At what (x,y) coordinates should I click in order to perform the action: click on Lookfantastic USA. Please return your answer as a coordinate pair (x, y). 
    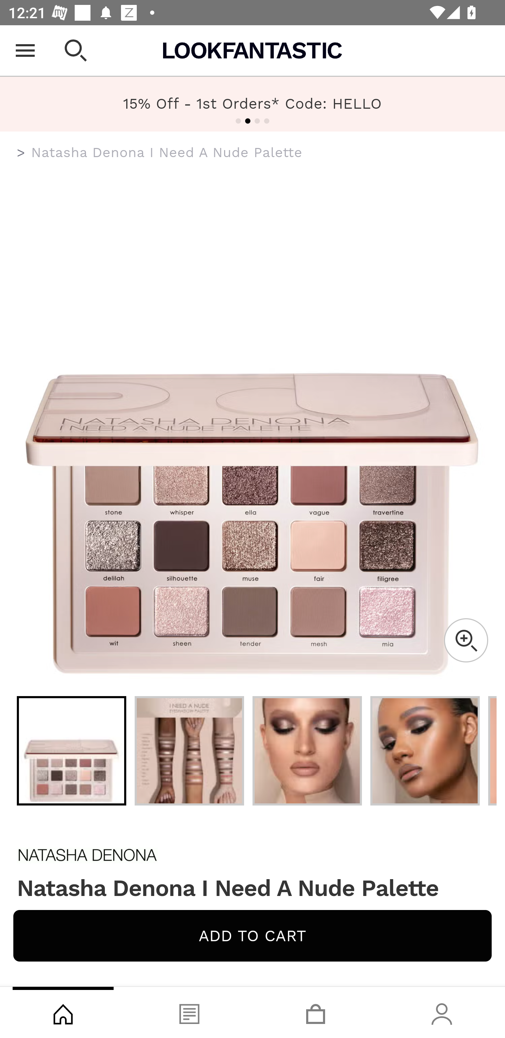
    Looking at the image, I should click on (252, 50).